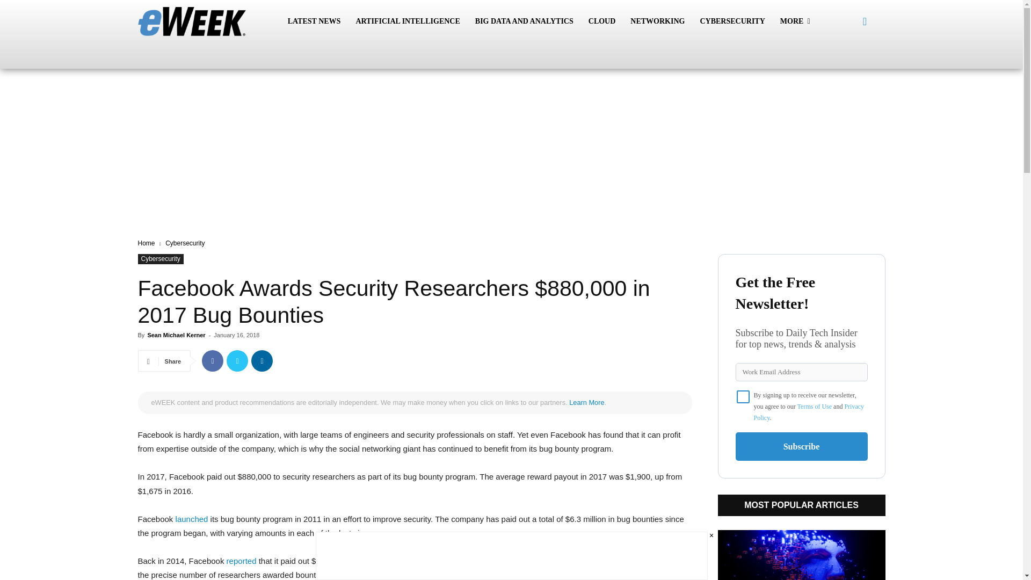 Image resolution: width=1031 pixels, height=580 pixels. I want to click on Twitter, so click(237, 361).